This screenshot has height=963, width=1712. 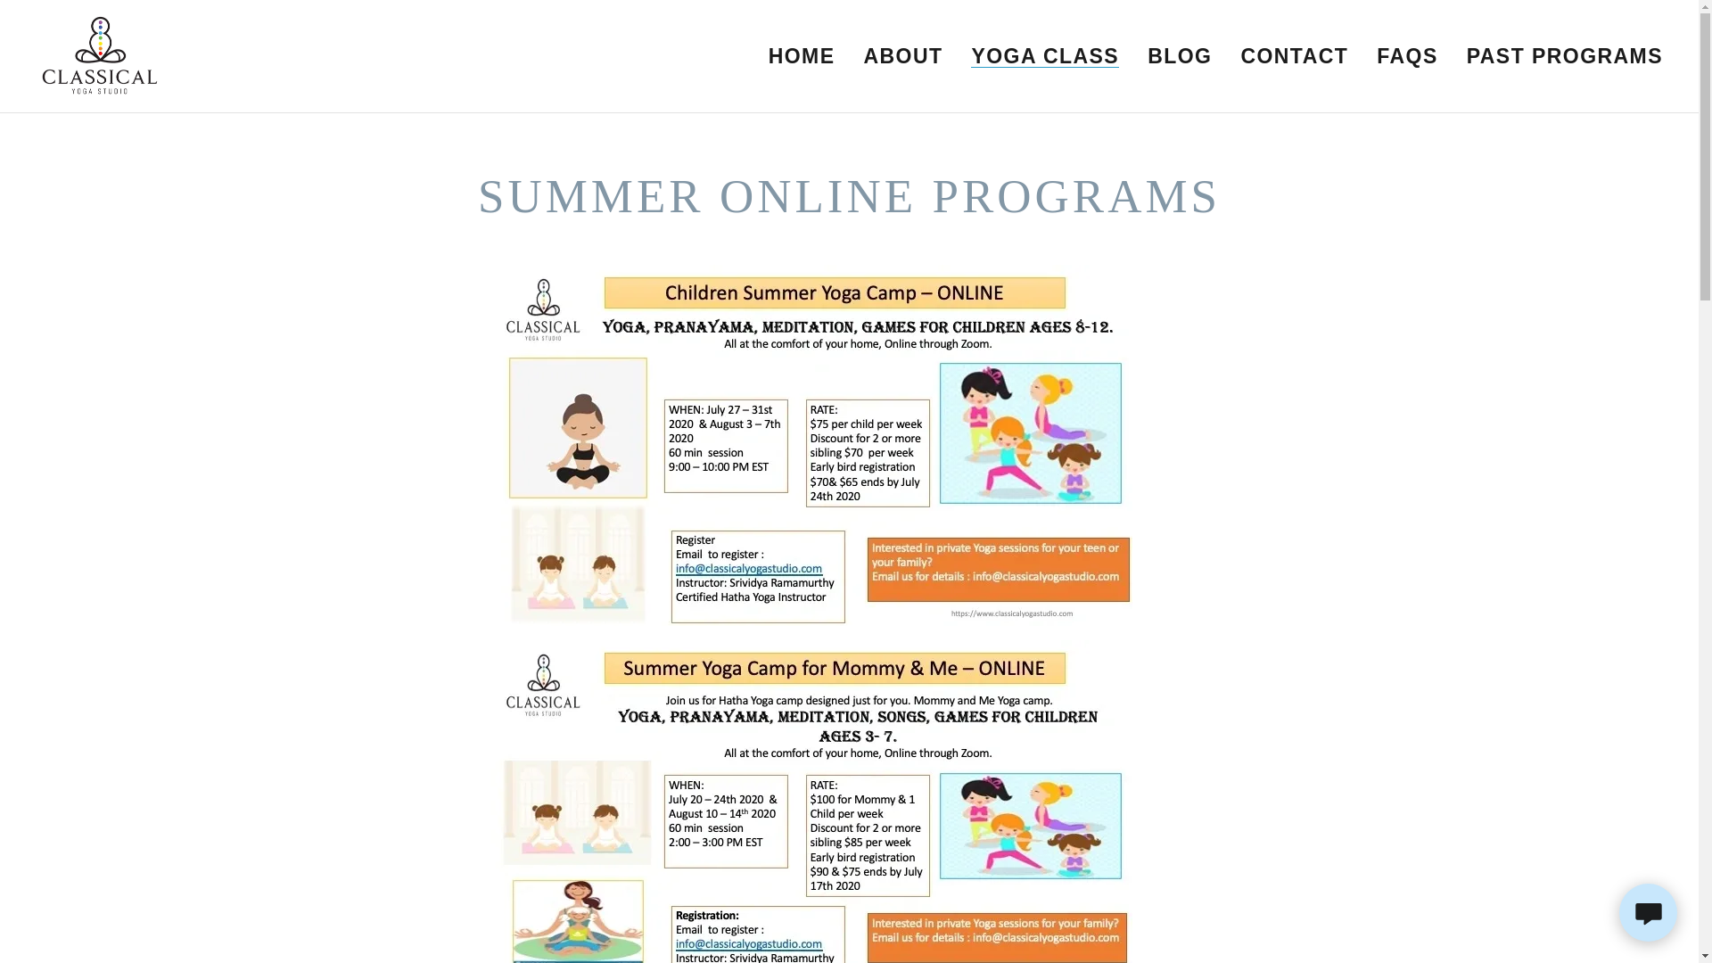 What do you see at coordinates (1564, 56) in the screenshot?
I see `PAST PROGRAMS` at bounding box center [1564, 56].